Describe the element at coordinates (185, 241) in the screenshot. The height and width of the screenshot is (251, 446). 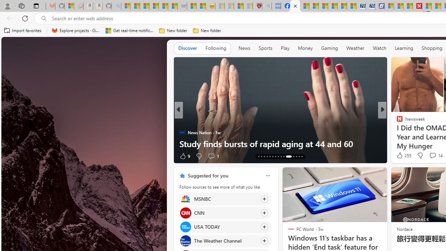
I see `The Weather Channel` at that location.